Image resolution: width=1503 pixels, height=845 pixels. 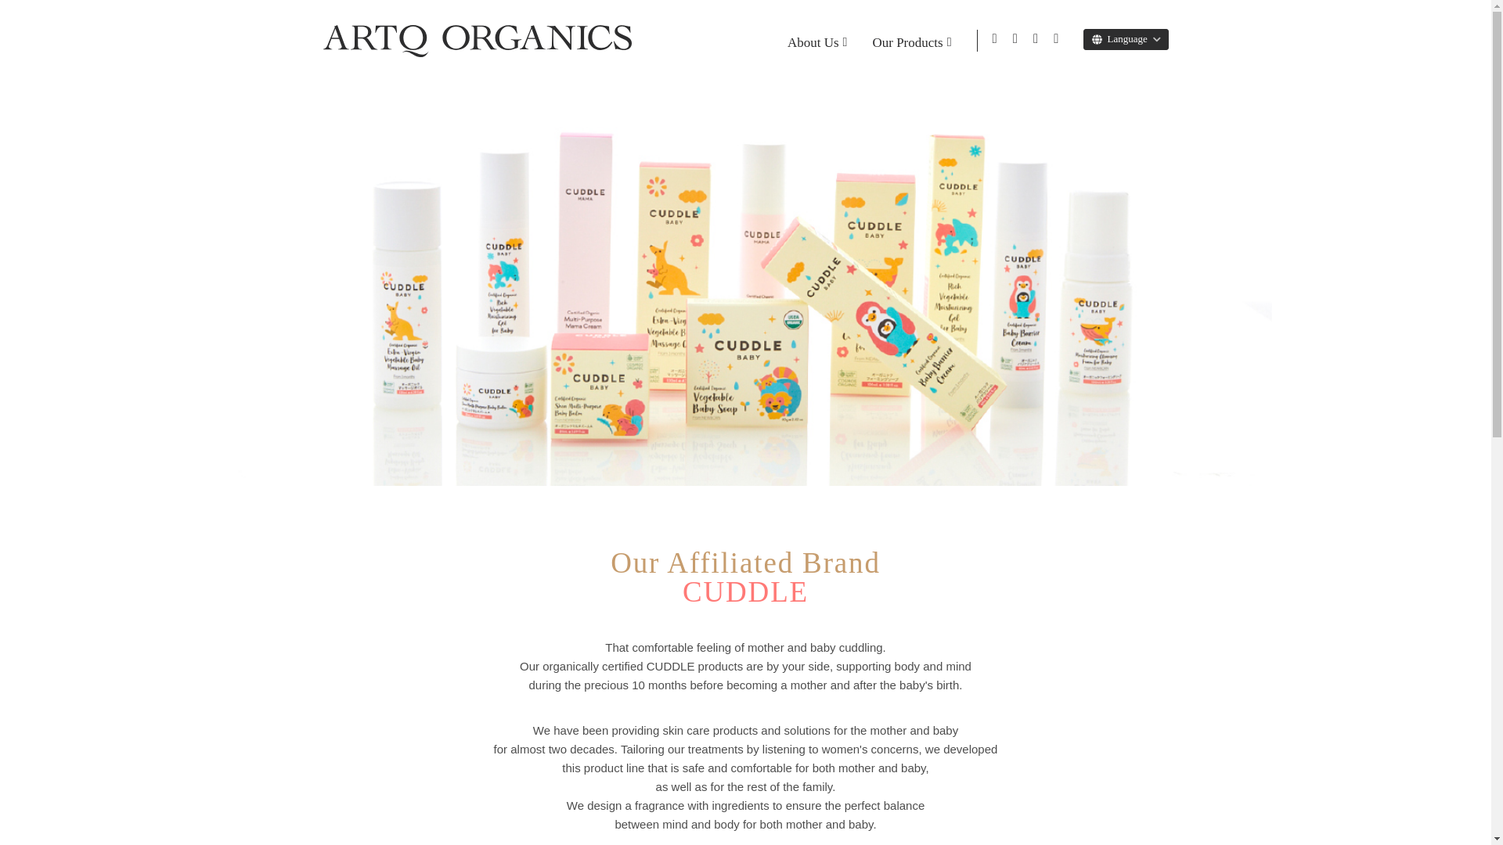 I want to click on Our Products, so click(x=911, y=40).